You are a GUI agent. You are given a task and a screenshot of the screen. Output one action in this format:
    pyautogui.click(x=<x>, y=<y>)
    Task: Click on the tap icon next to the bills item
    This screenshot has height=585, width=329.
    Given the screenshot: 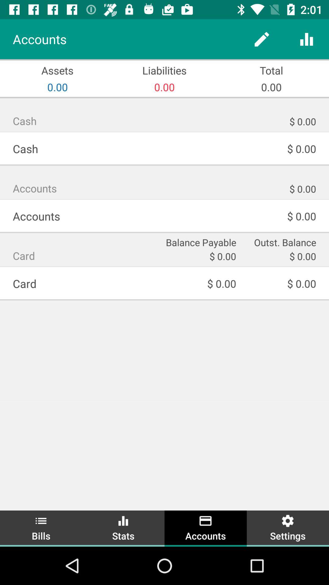 What is the action you would take?
    pyautogui.click(x=123, y=528)
    